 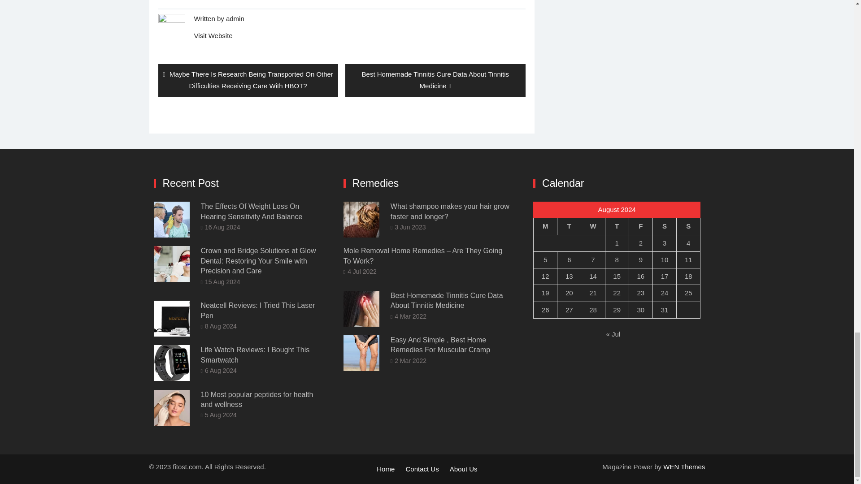 What do you see at coordinates (569, 226) in the screenshot?
I see `Tuesday` at bounding box center [569, 226].